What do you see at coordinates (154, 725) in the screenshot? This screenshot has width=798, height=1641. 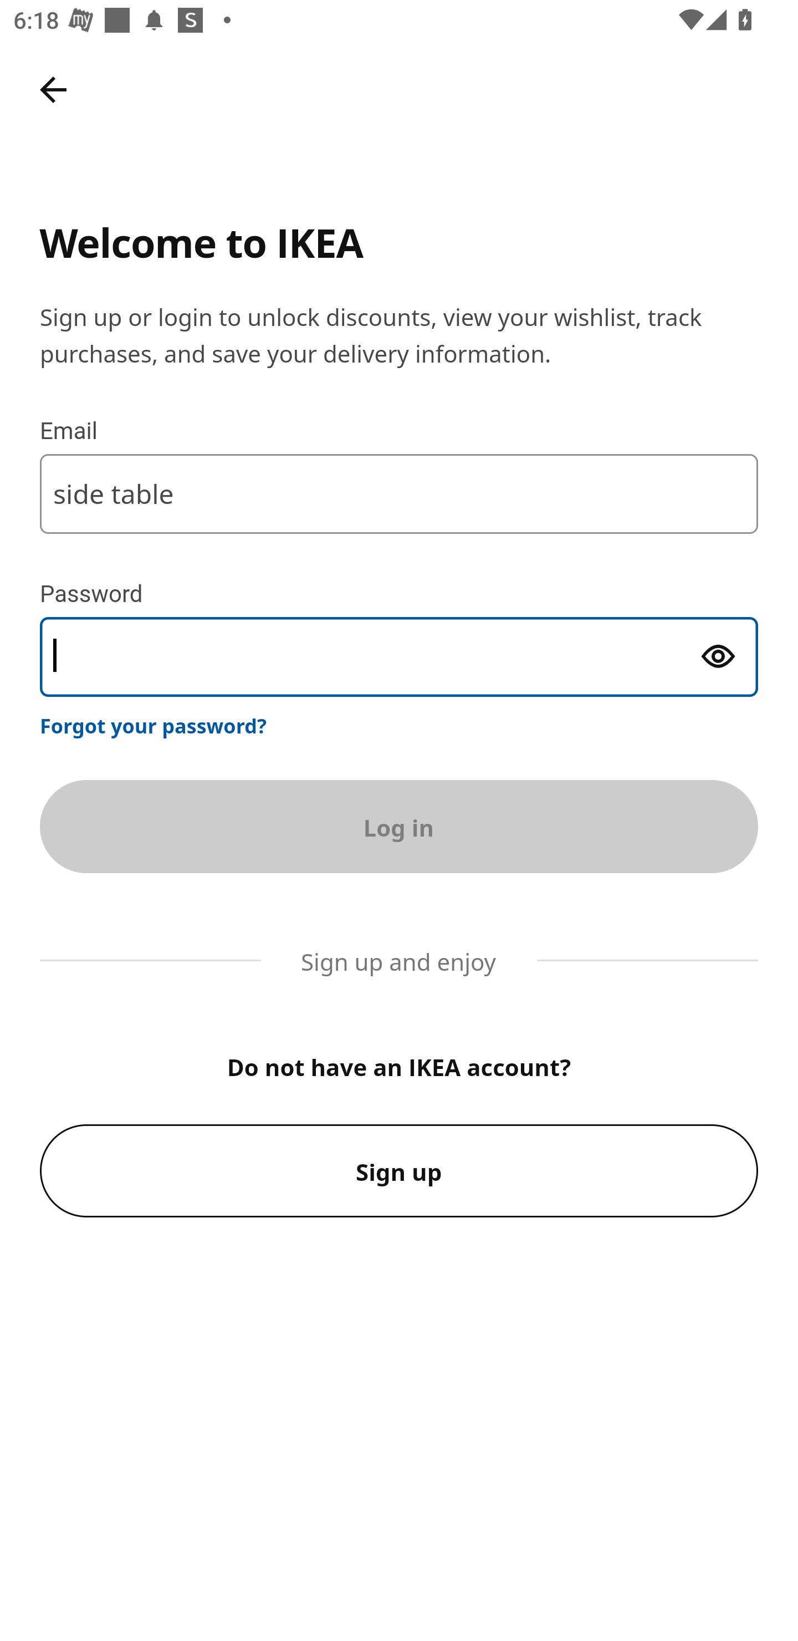 I see `Forgot your password?` at bounding box center [154, 725].